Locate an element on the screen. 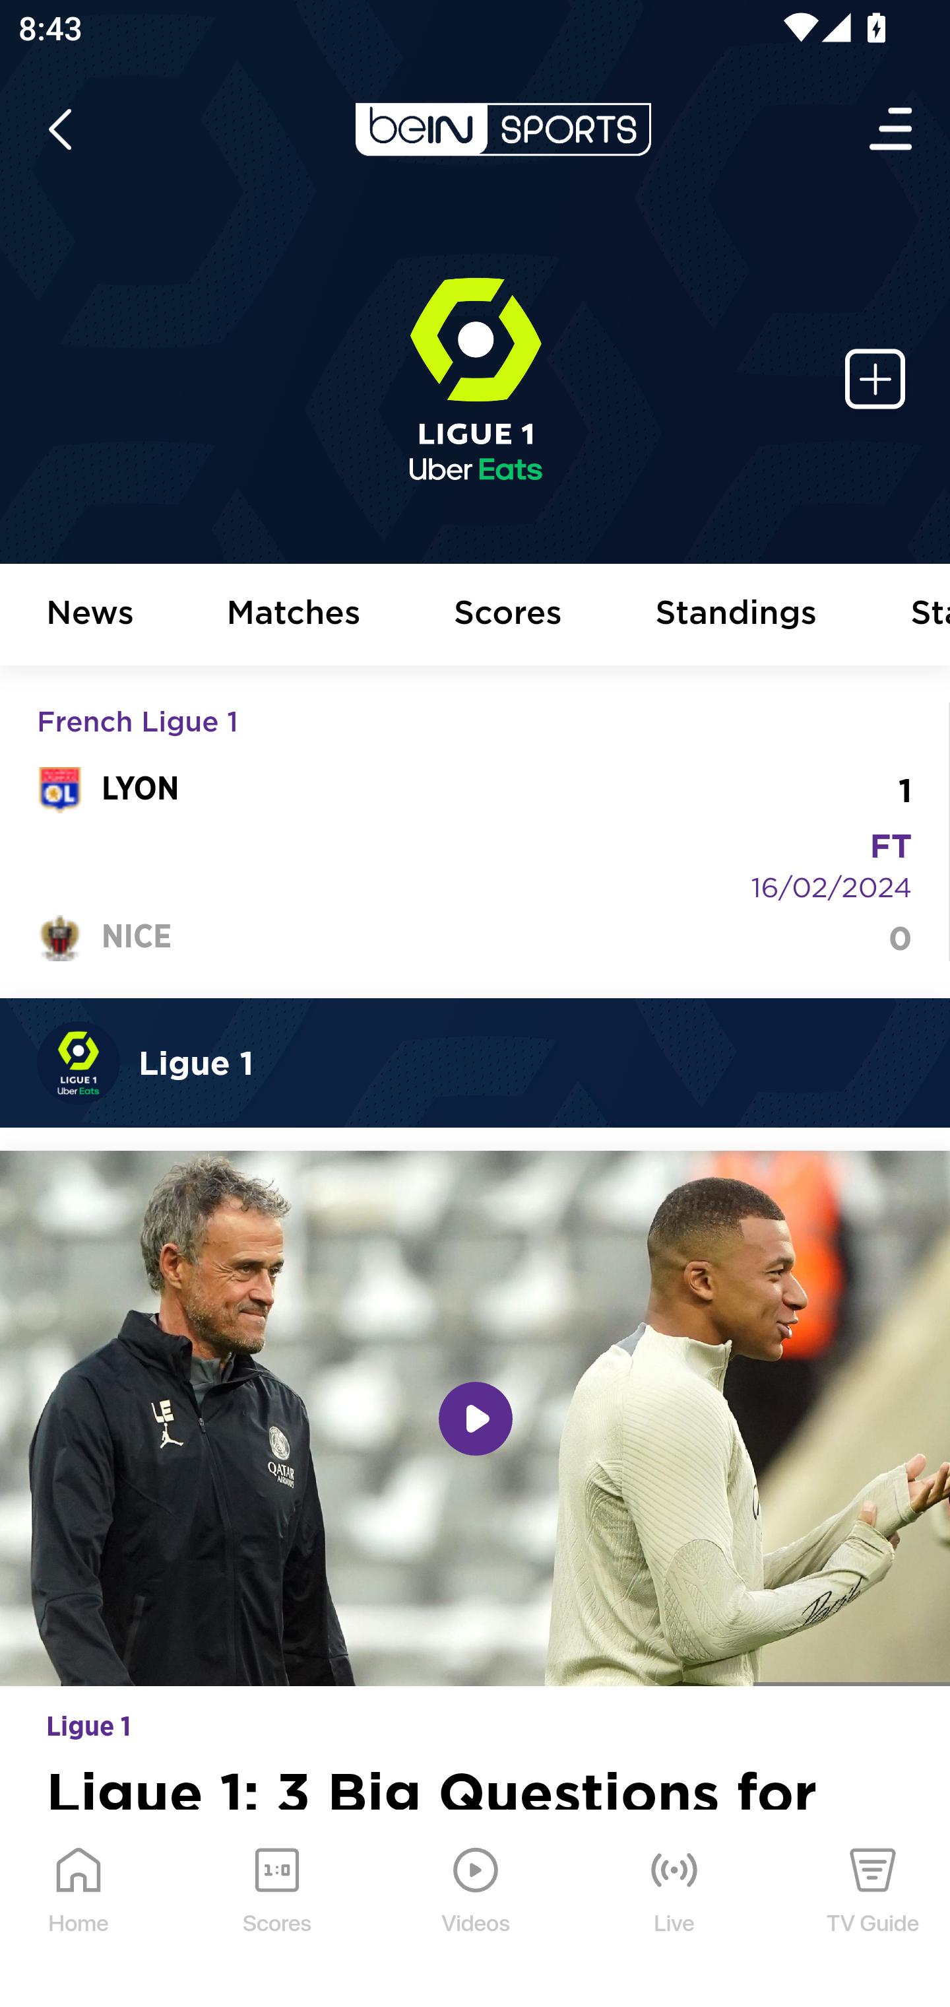 The height and width of the screenshot is (2007, 950). News is located at coordinates (90, 615).